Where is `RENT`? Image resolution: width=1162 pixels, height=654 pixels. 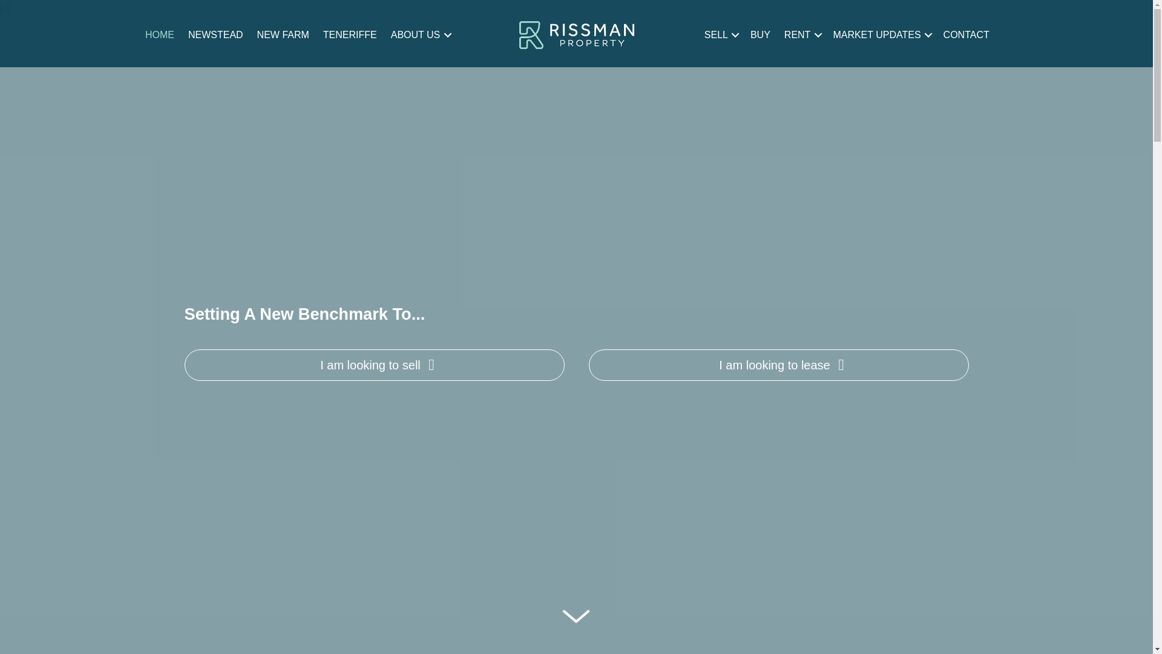
RENT is located at coordinates (801, 35).